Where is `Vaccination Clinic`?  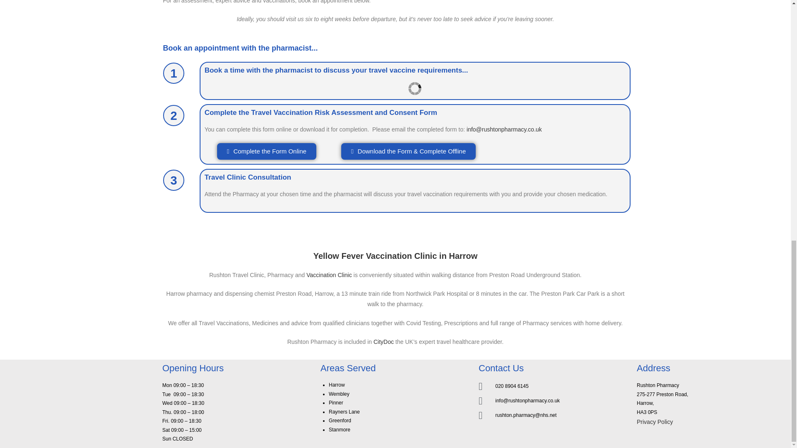
Vaccination Clinic is located at coordinates (329, 275).